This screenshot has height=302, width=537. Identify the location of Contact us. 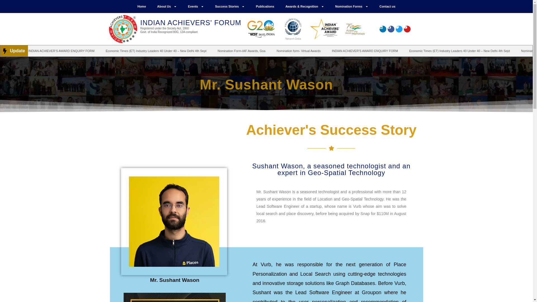
(387, 6).